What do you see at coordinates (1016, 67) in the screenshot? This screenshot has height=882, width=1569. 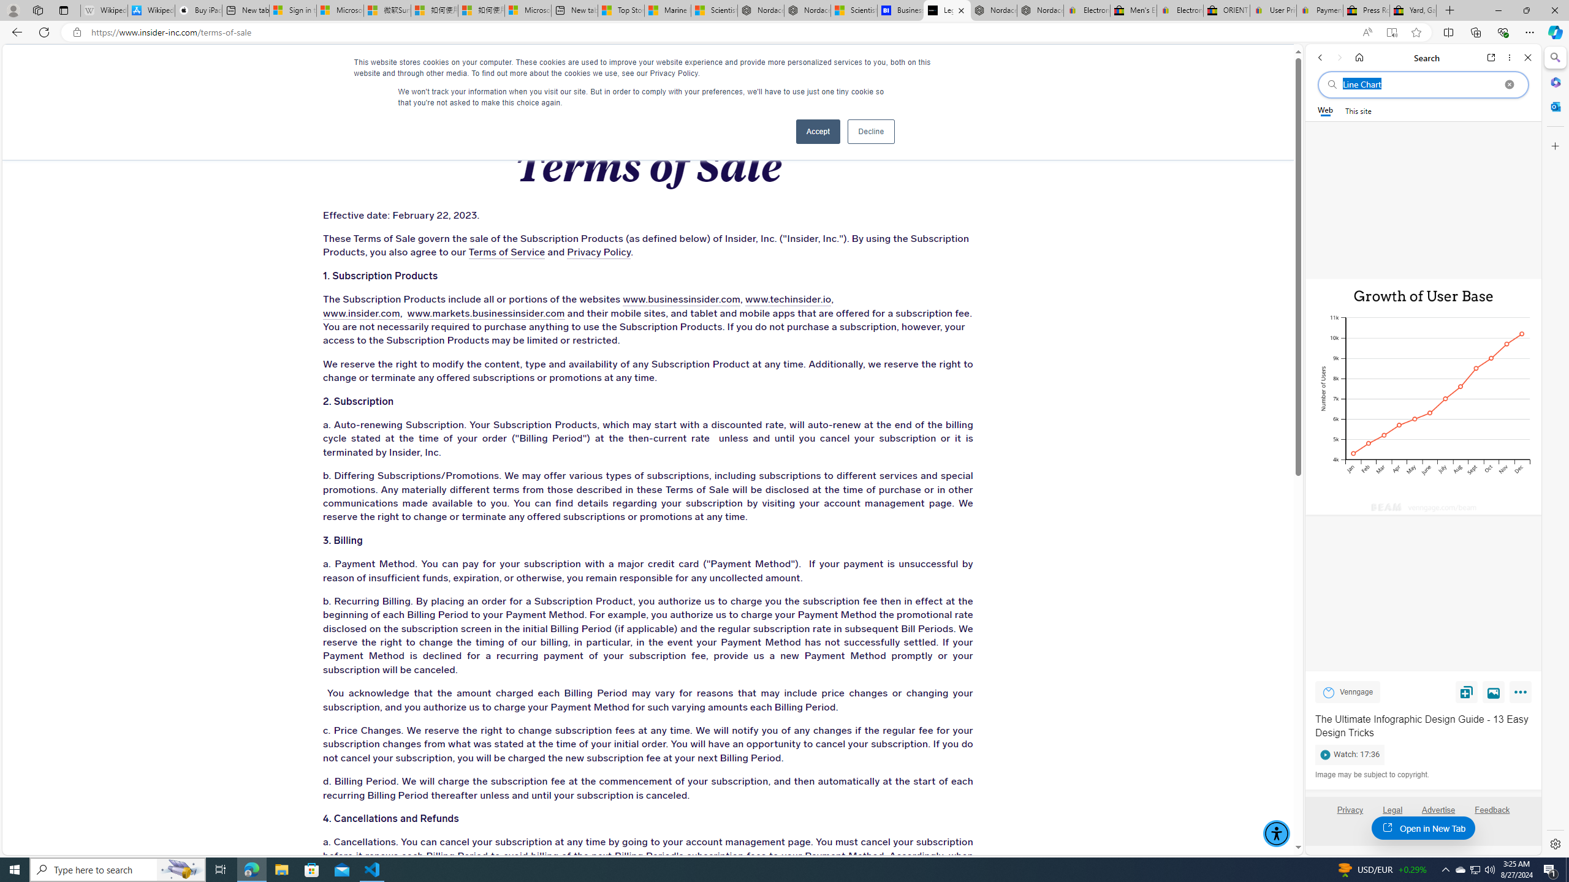 I see `CONTACT US` at bounding box center [1016, 67].